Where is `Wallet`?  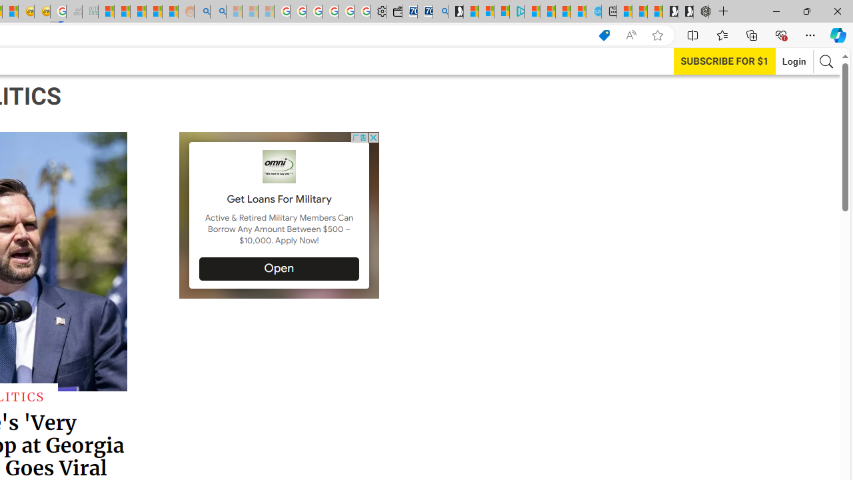 Wallet is located at coordinates (393, 12).